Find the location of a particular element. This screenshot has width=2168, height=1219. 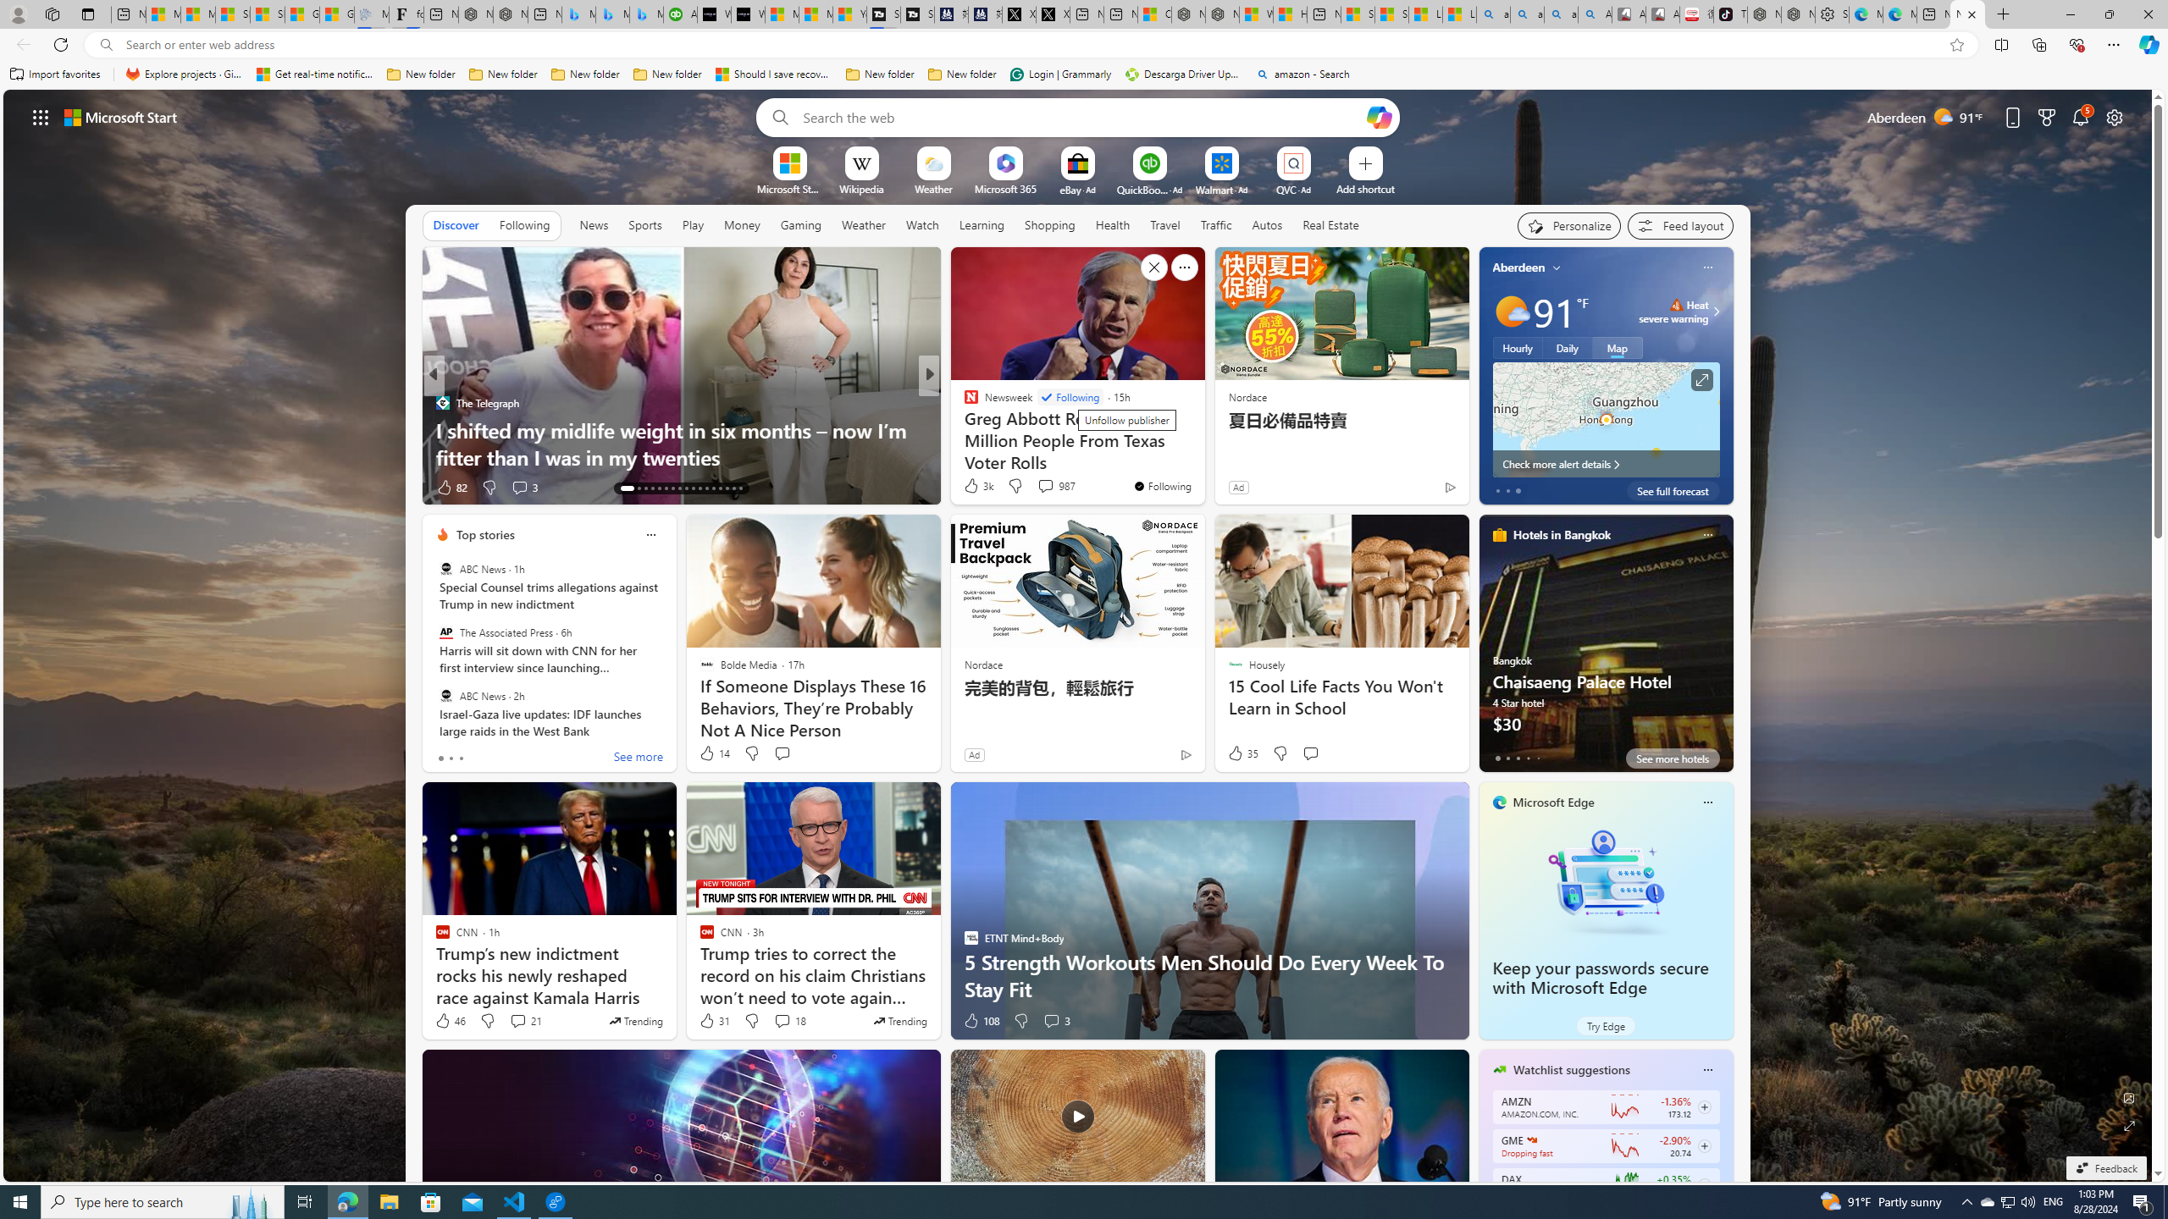

Click to see more information is located at coordinates (1701, 380).